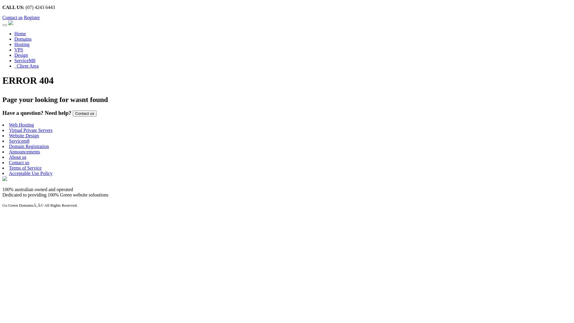  I want to click on Domain Registration, so click(29, 147).